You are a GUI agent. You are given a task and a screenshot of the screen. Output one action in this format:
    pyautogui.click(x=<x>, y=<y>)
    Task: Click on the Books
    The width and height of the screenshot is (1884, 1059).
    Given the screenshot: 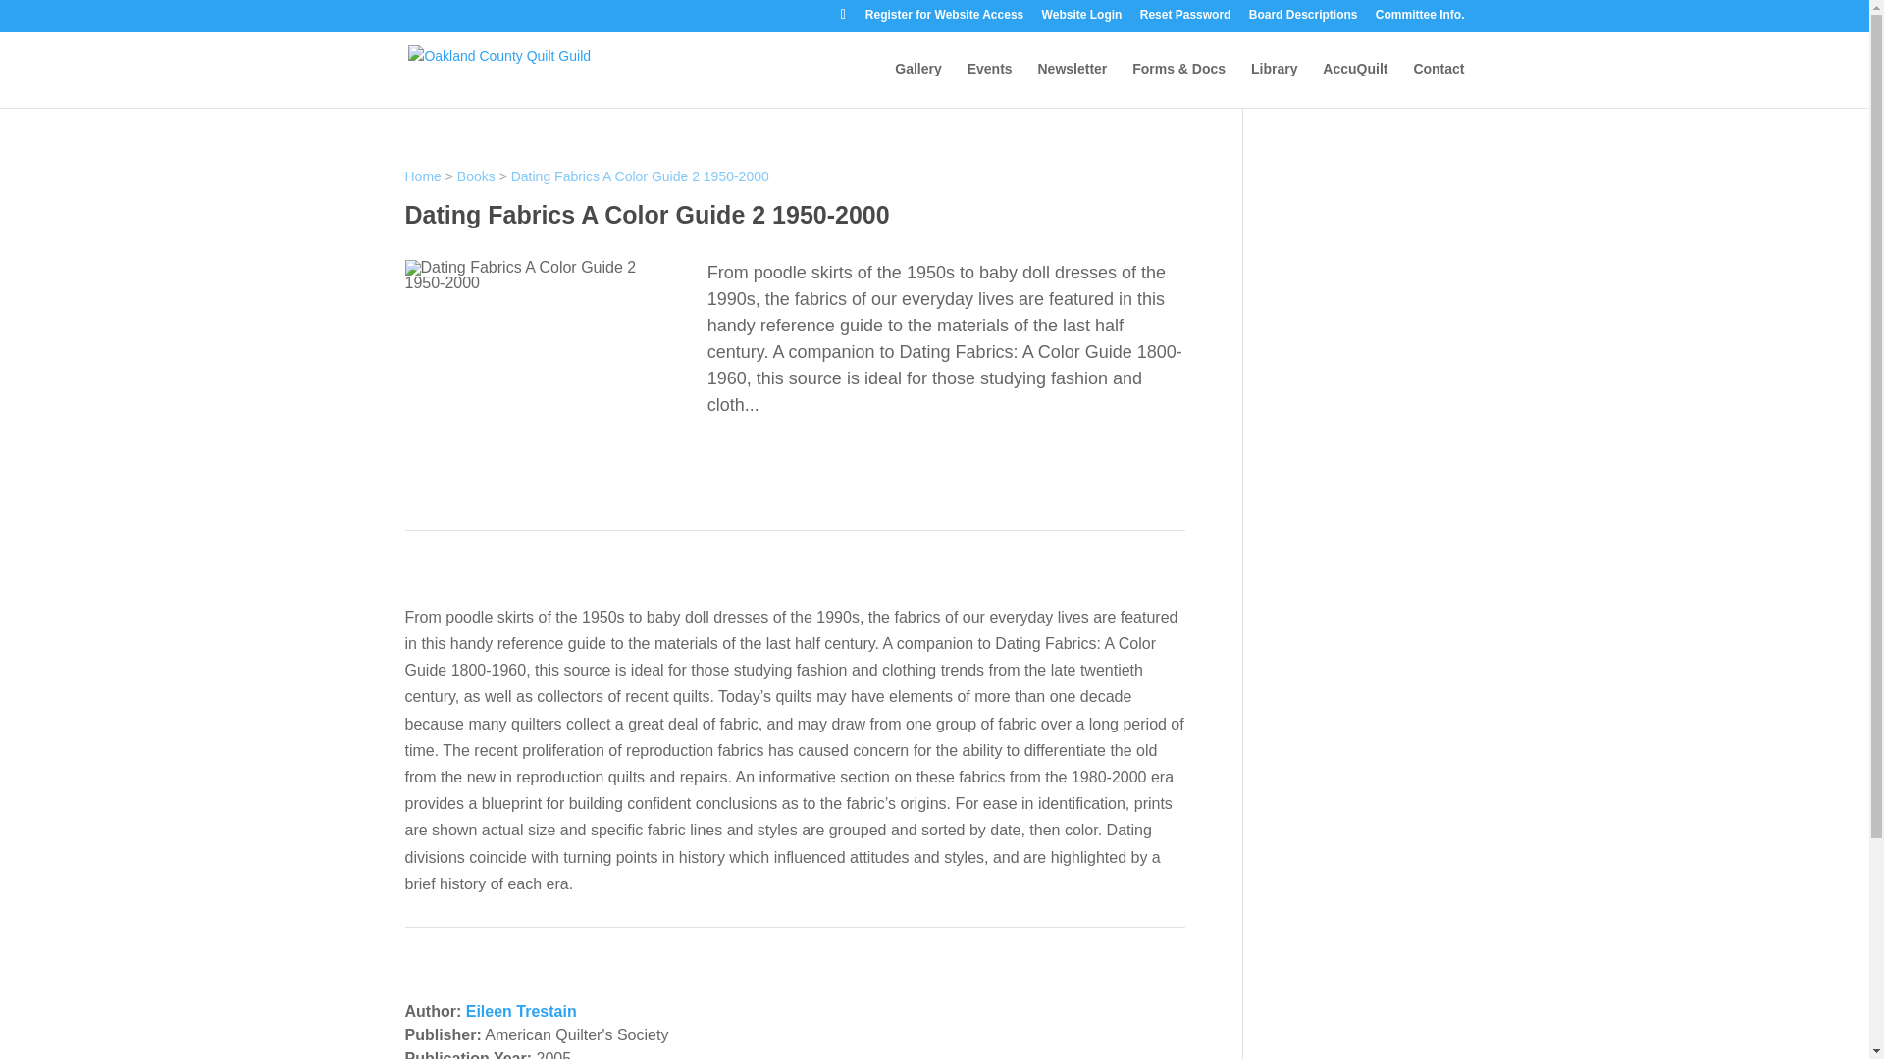 What is the action you would take?
    pyautogui.click(x=476, y=176)
    